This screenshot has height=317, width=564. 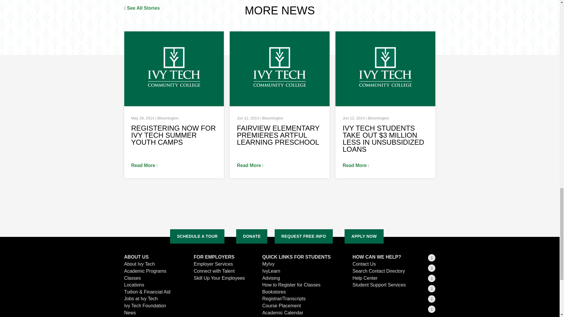 What do you see at coordinates (432, 309) in the screenshot?
I see `Glassdoor` at bounding box center [432, 309].